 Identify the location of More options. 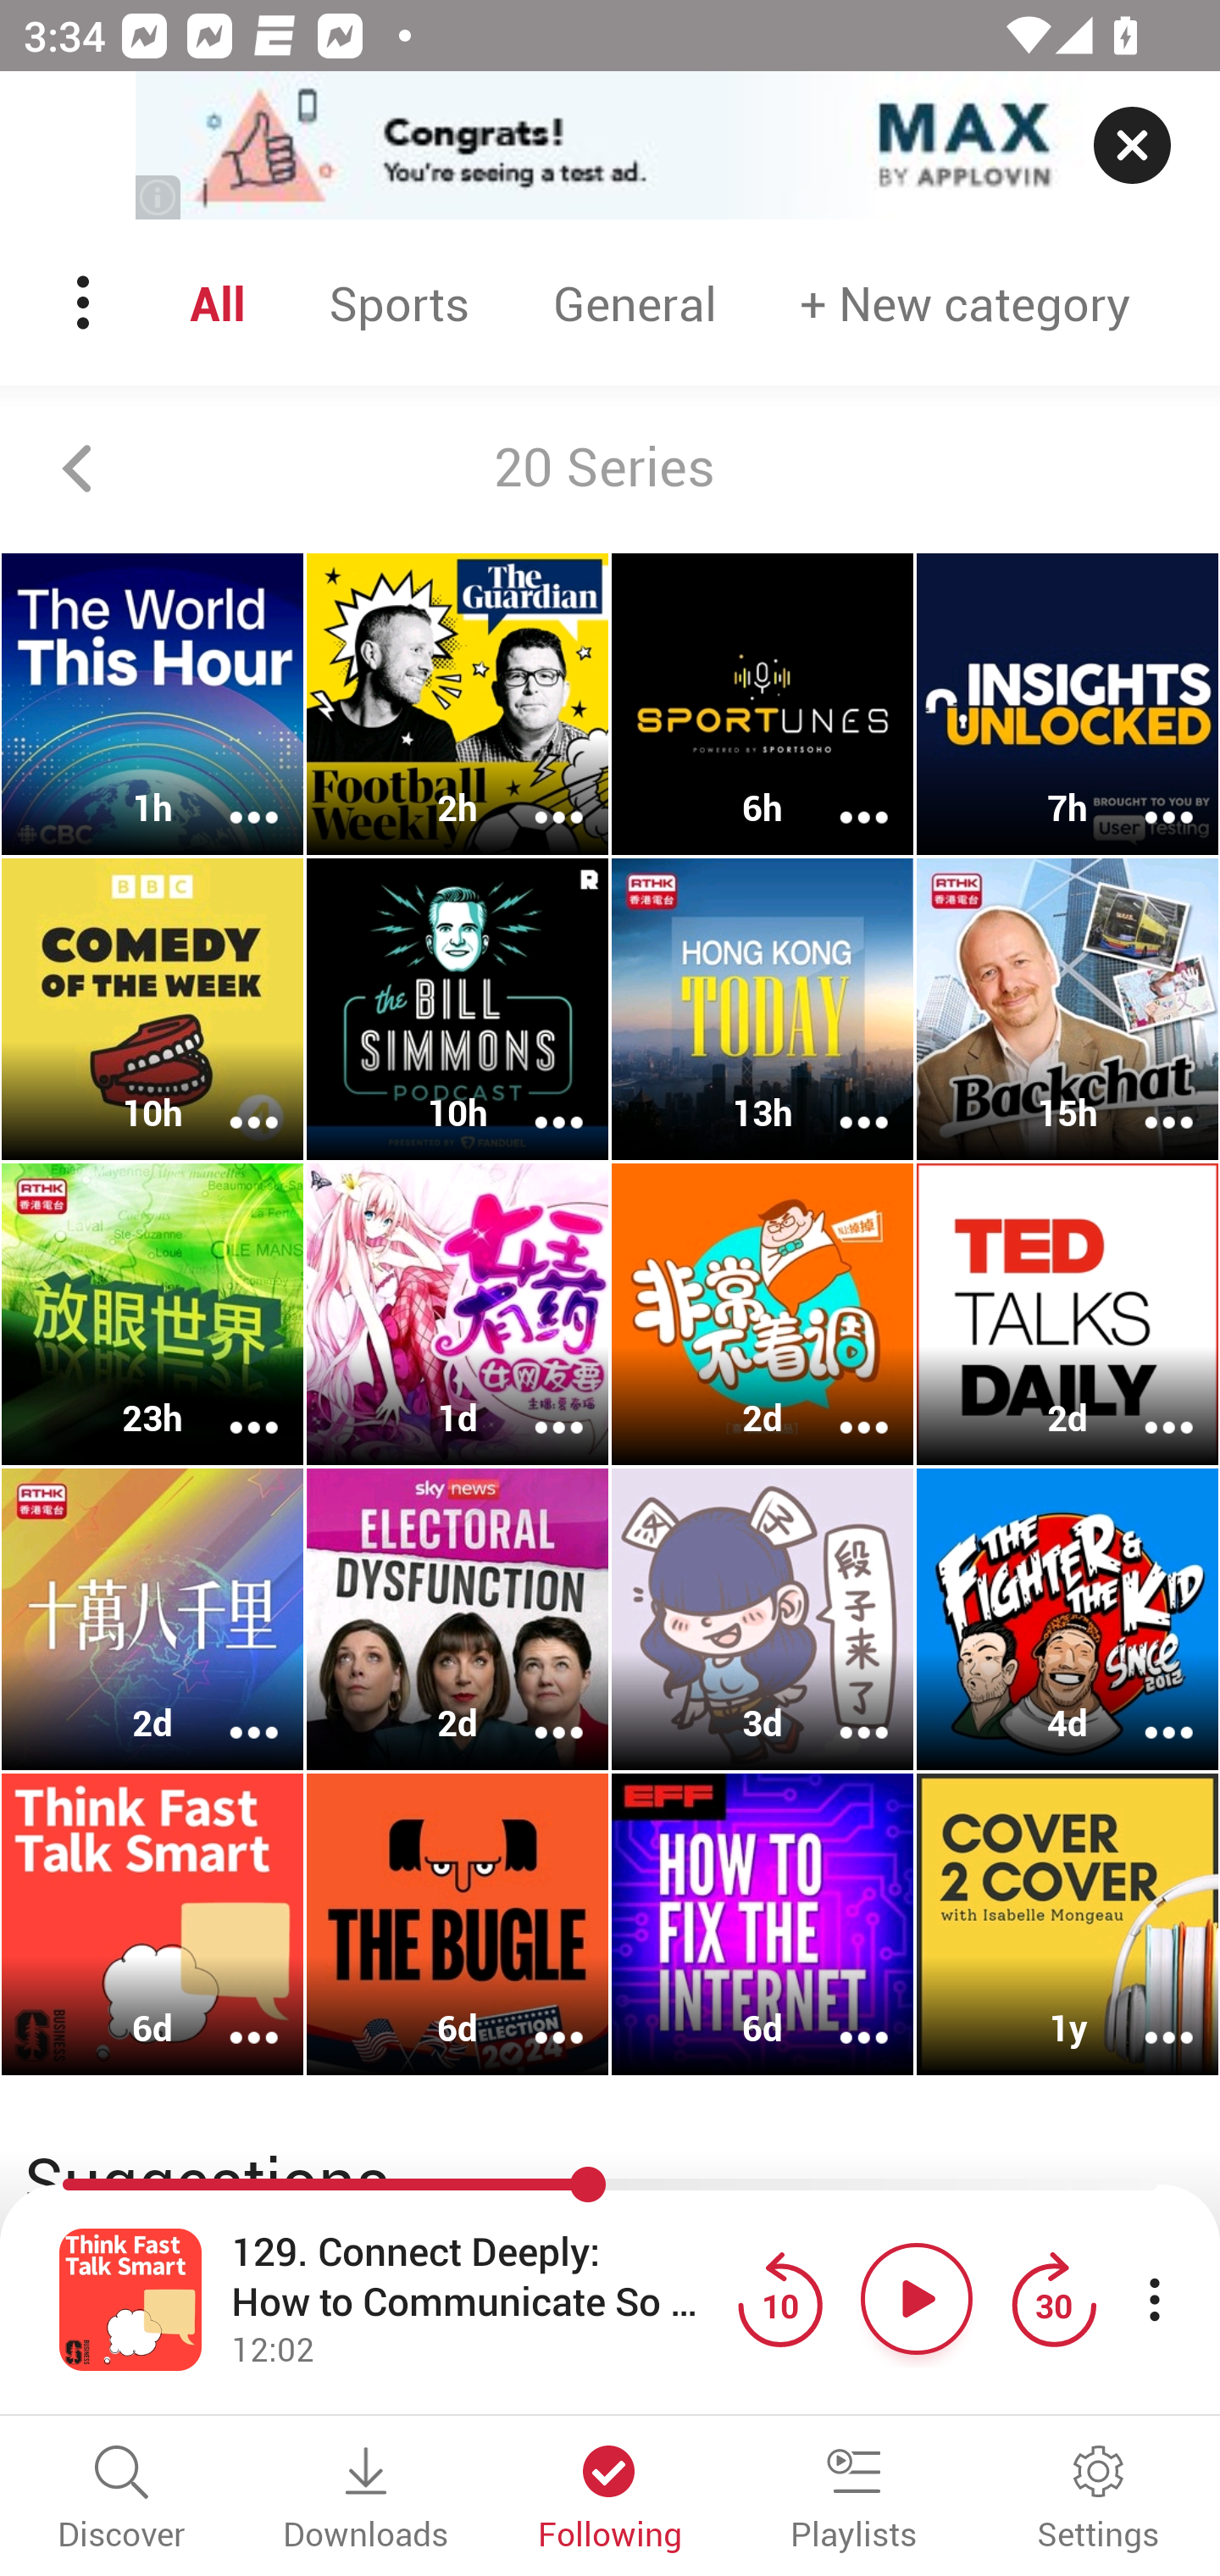
(842, 1100).